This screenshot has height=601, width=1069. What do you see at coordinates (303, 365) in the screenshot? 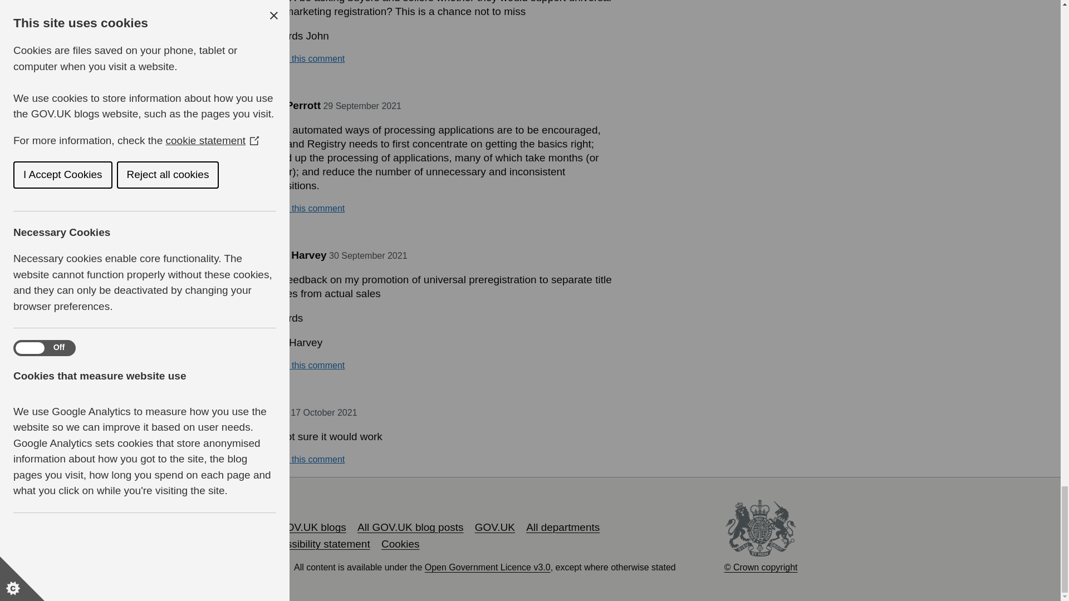
I see `Link to this comment` at bounding box center [303, 365].